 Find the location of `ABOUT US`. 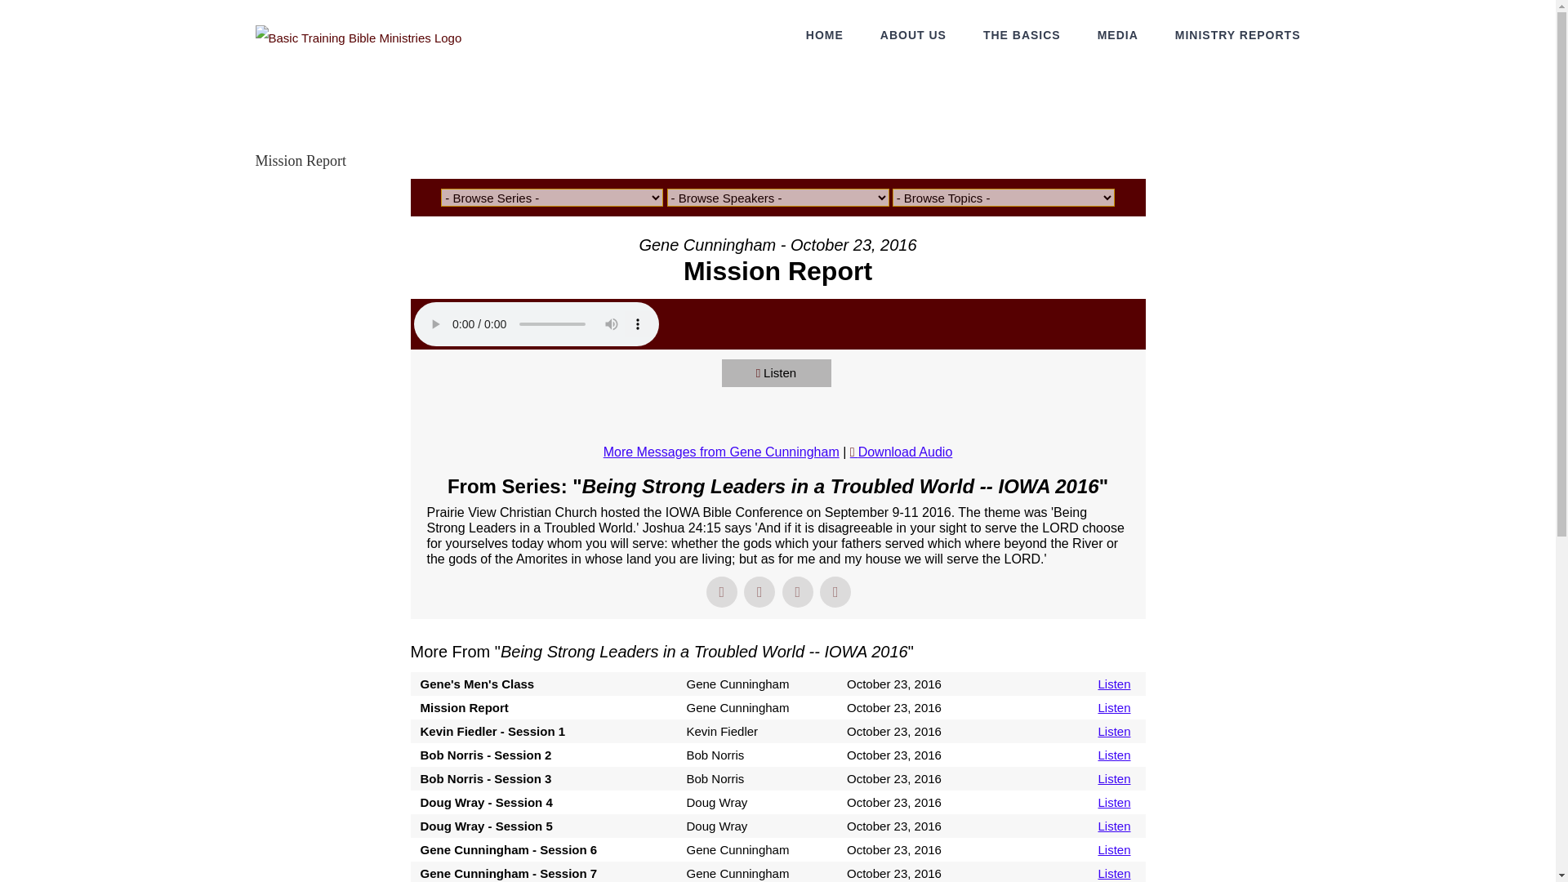

ABOUT US is located at coordinates (913, 34).